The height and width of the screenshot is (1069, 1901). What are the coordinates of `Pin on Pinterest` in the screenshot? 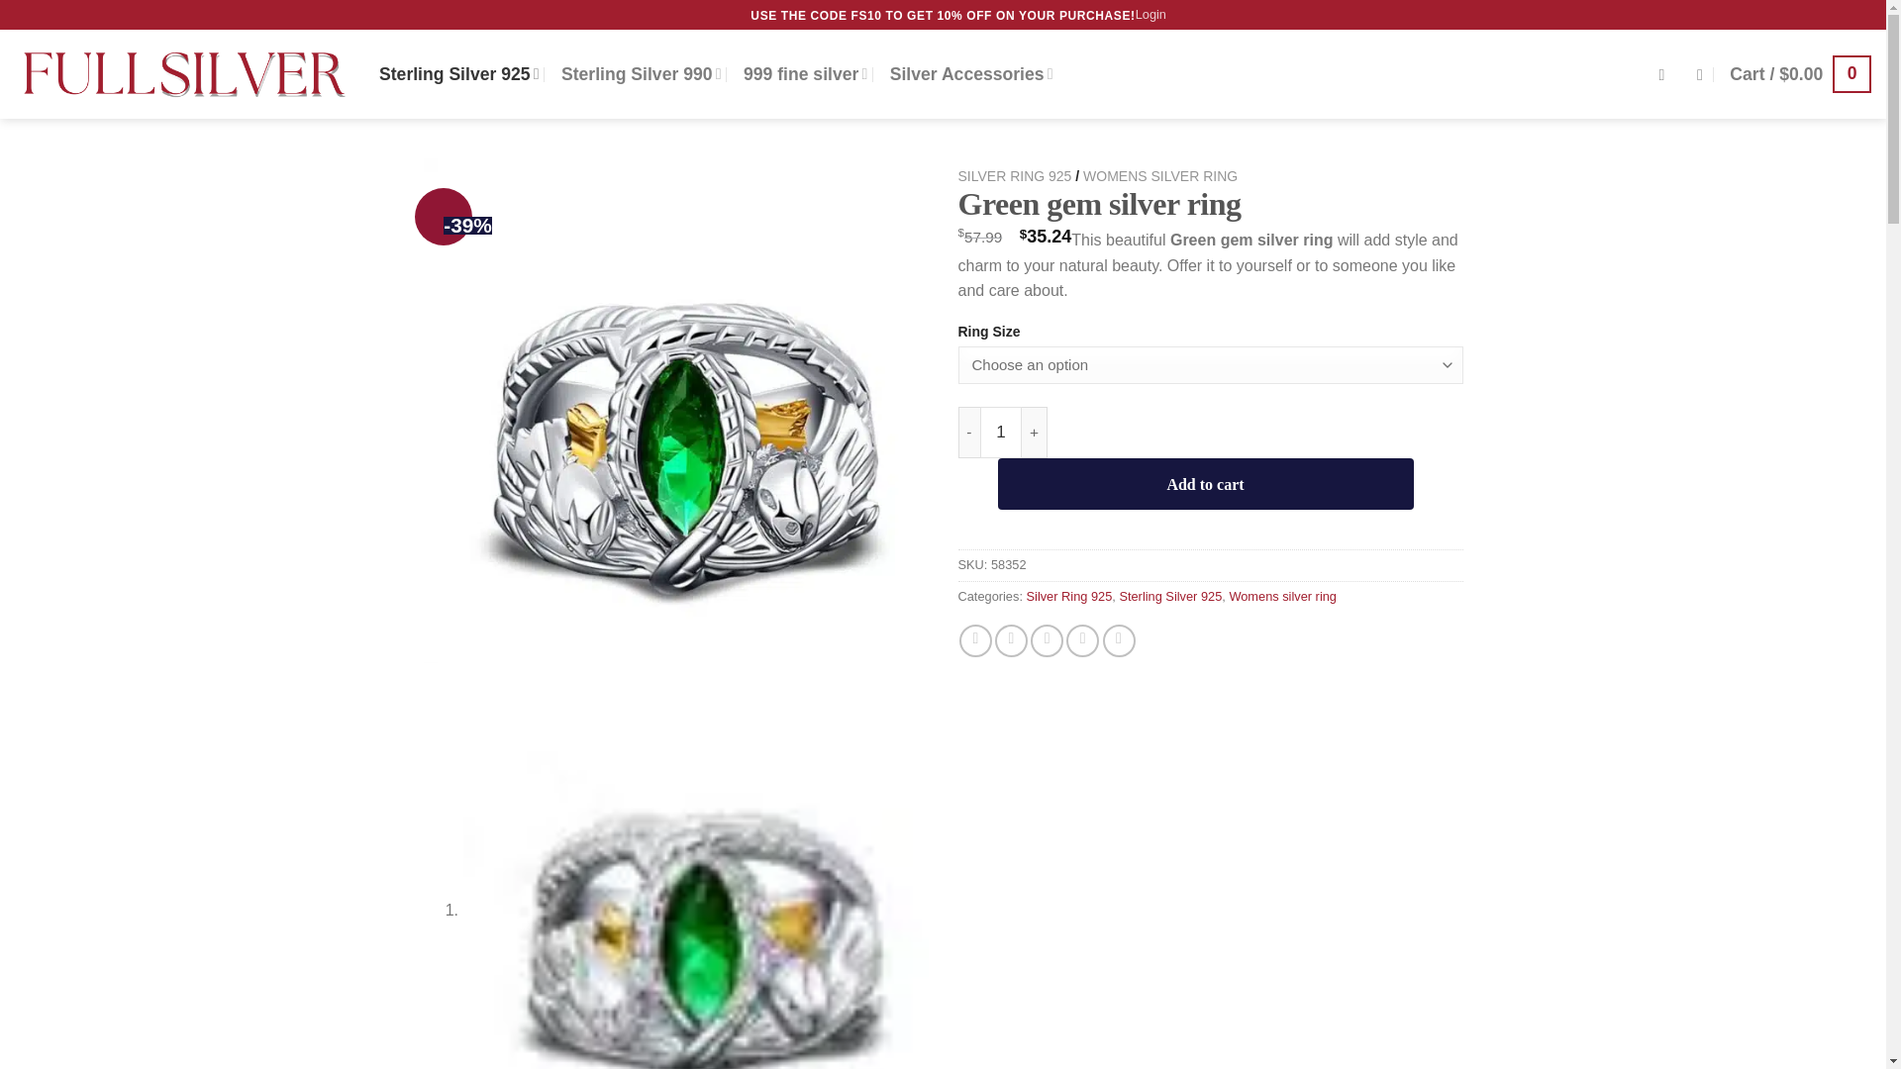 It's located at (1082, 640).